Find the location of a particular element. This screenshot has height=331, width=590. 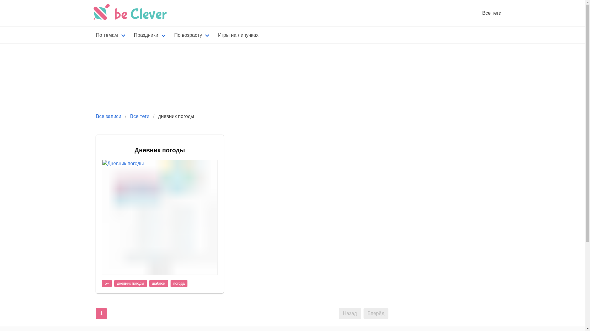

1 is located at coordinates (101, 314).